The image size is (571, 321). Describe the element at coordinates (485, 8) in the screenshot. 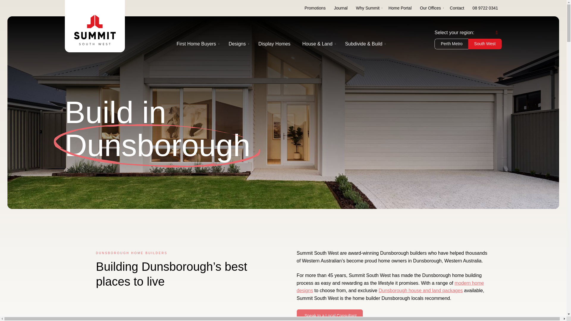

I see `08 9722 0341` at that location.